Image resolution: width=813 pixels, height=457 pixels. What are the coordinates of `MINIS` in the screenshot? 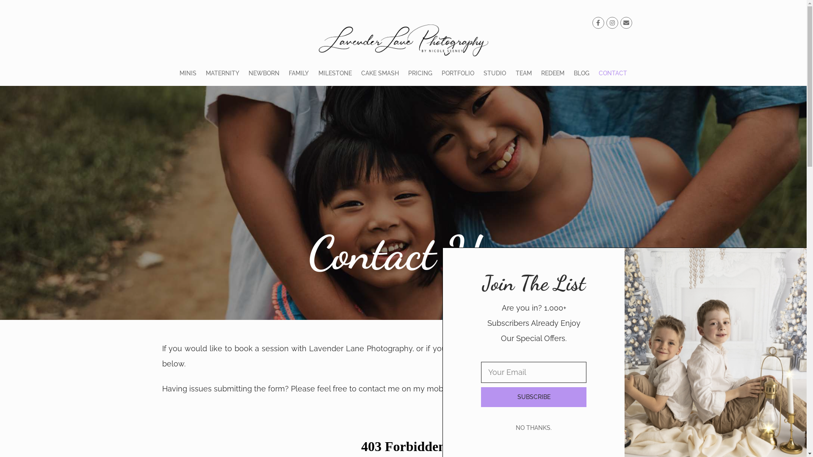 It's located at (188, 73).